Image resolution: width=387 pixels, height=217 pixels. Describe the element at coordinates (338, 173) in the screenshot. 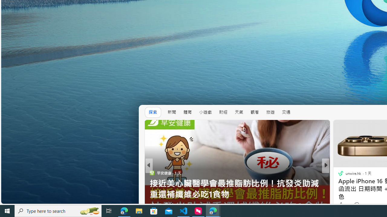

I see `ELLE HK` at that location.